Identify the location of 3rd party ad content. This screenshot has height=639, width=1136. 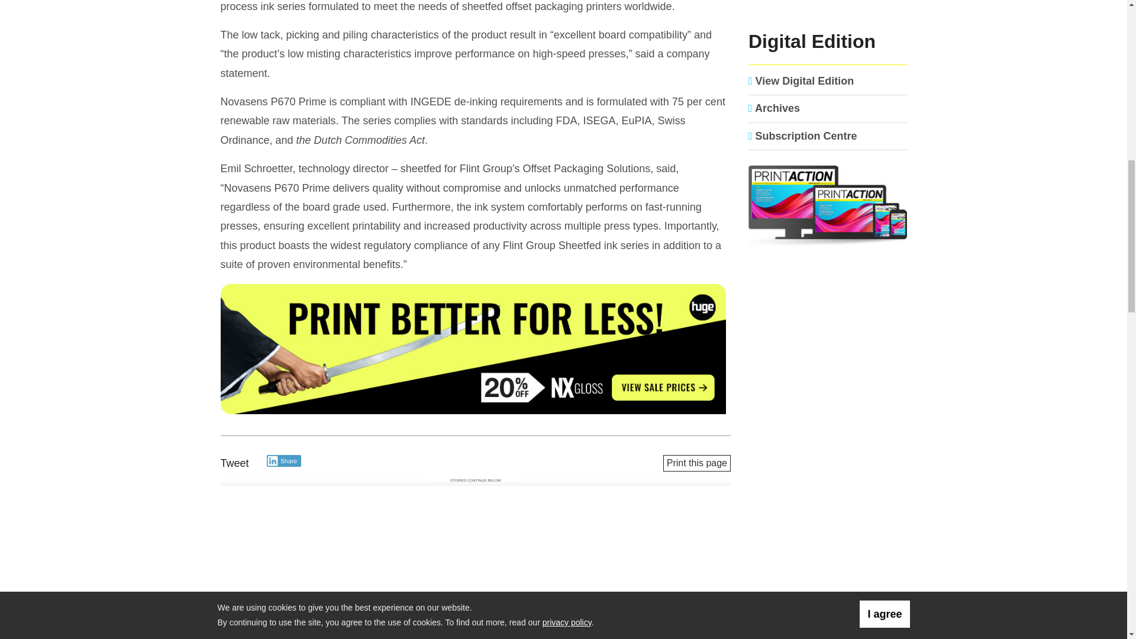
(828, 496).